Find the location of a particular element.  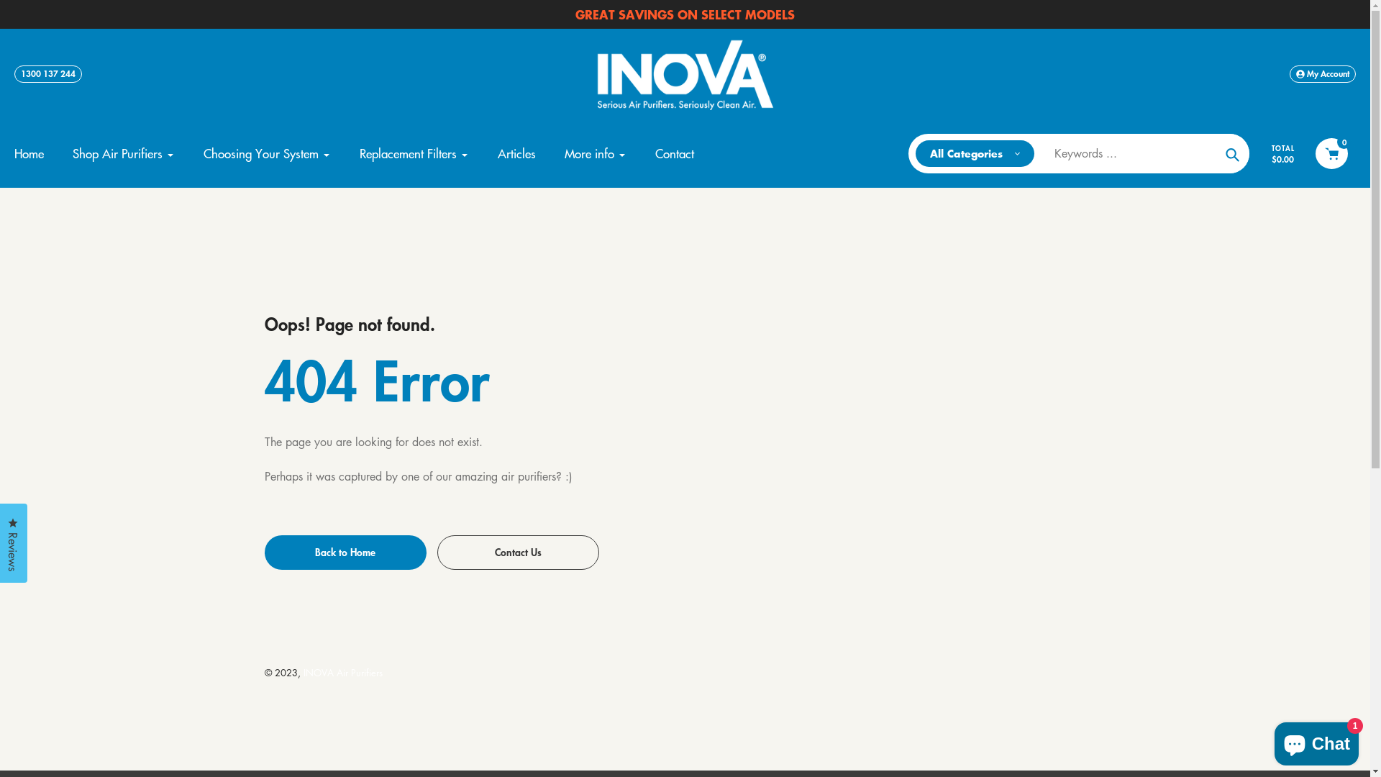

Home is located at coordinates (29, 154).